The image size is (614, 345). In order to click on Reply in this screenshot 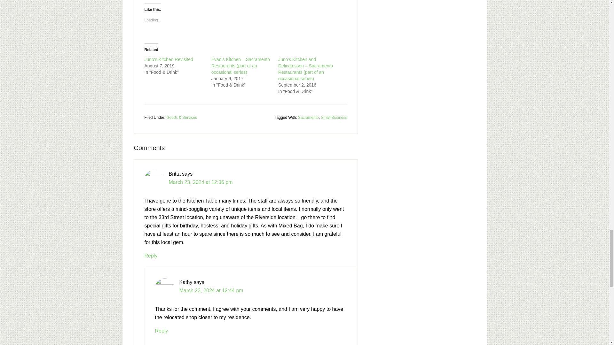, I will do `click(161, 331)`.